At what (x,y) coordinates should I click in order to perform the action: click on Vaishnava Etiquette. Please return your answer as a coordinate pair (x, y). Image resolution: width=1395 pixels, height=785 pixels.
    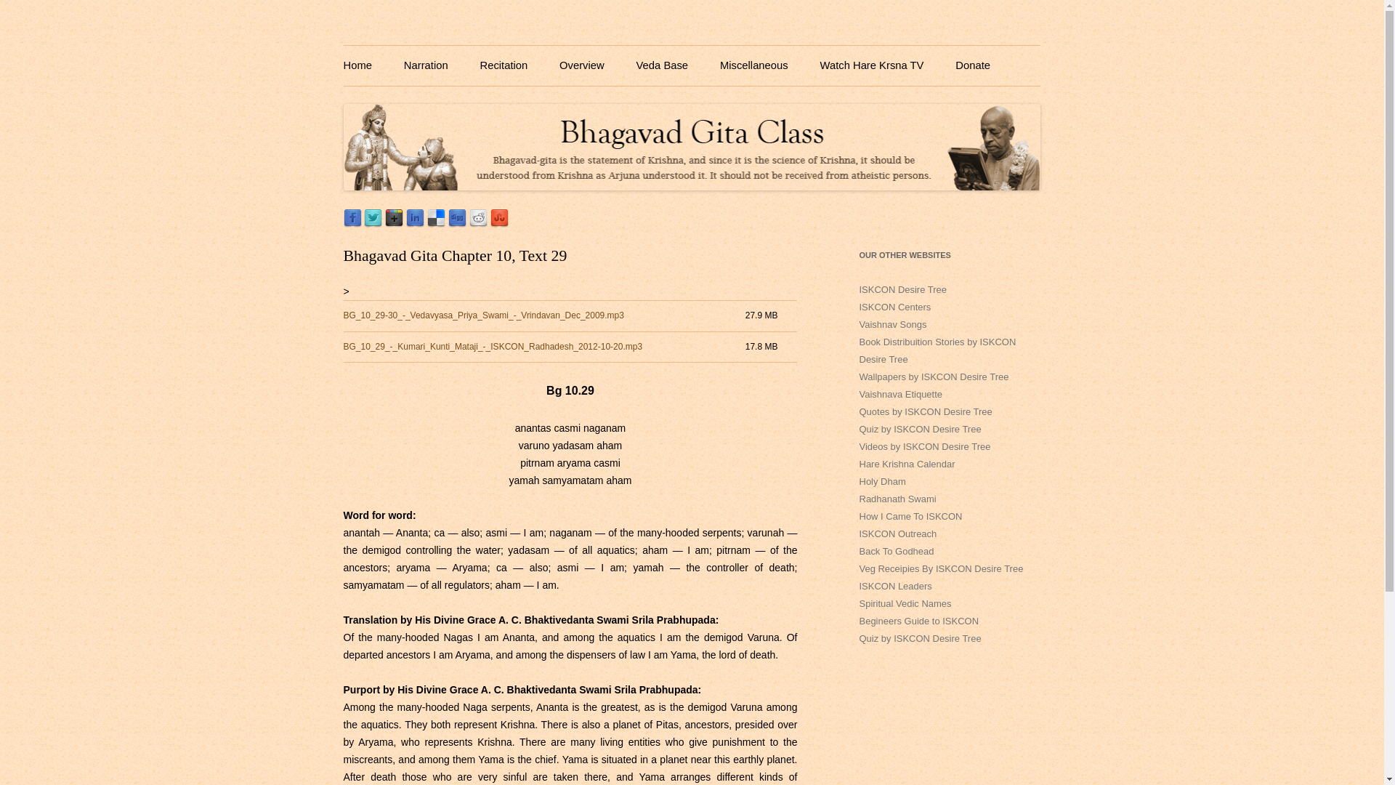
    Looking at the image, I should click on (901, 394).